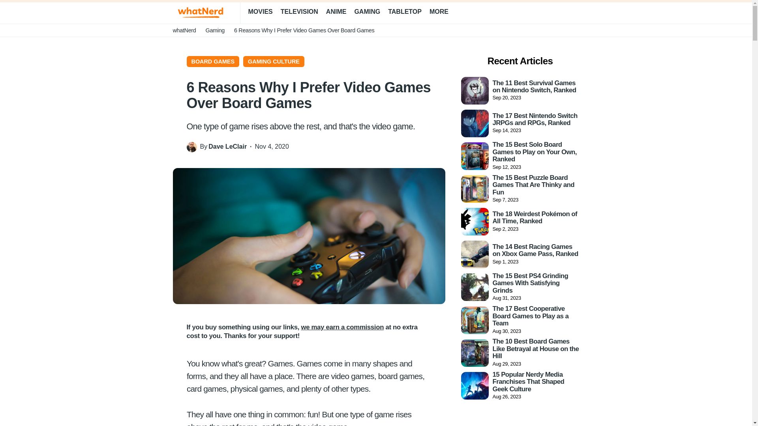 This screenshot has height=426, width=758. What do you see at coordinates (367, 12) in the screenshot?
I see `GAMING` at bounding box center [367, 12].